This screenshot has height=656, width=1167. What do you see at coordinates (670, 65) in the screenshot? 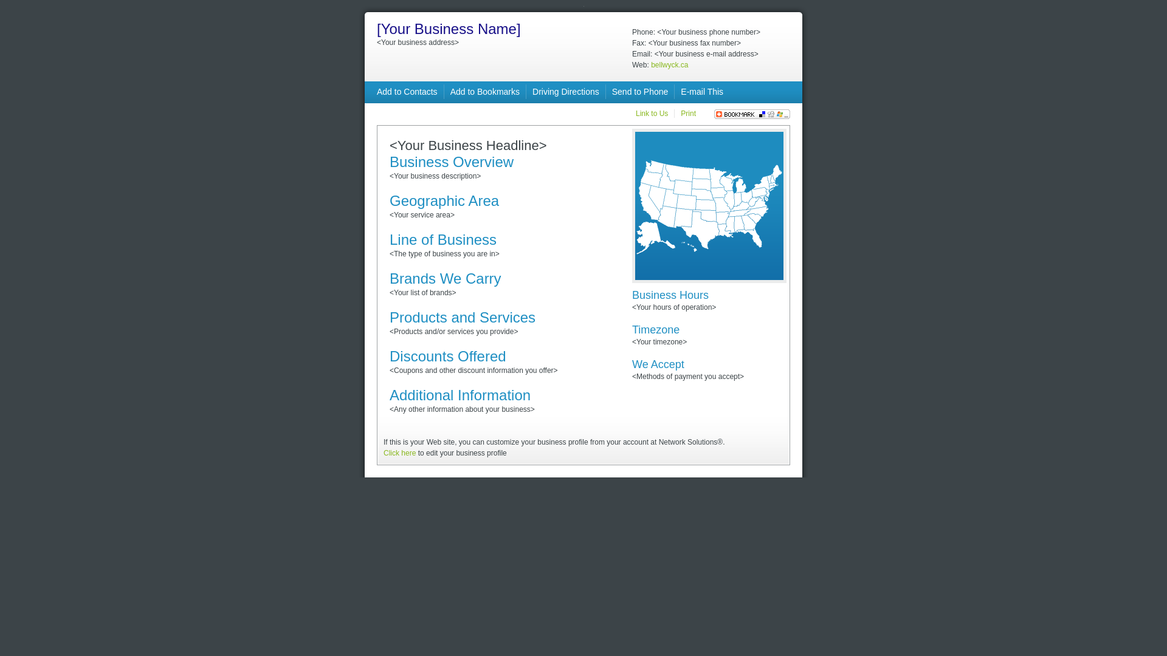
I see `bellwyck.ca` at bounding box center [670, 65].